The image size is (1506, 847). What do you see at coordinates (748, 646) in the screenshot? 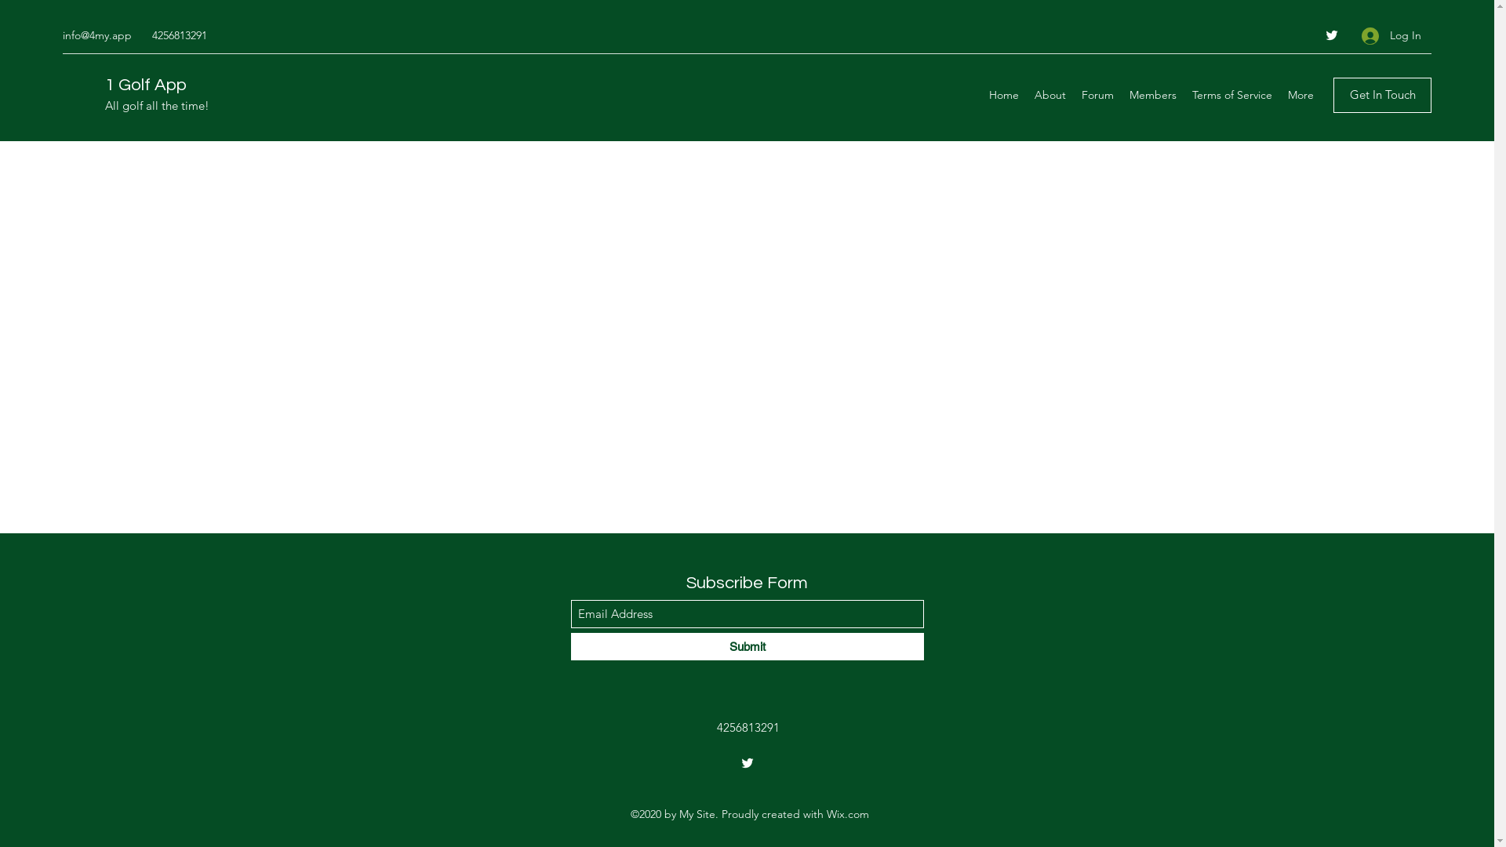
I see `Submit` at bounding box center [748, 646].